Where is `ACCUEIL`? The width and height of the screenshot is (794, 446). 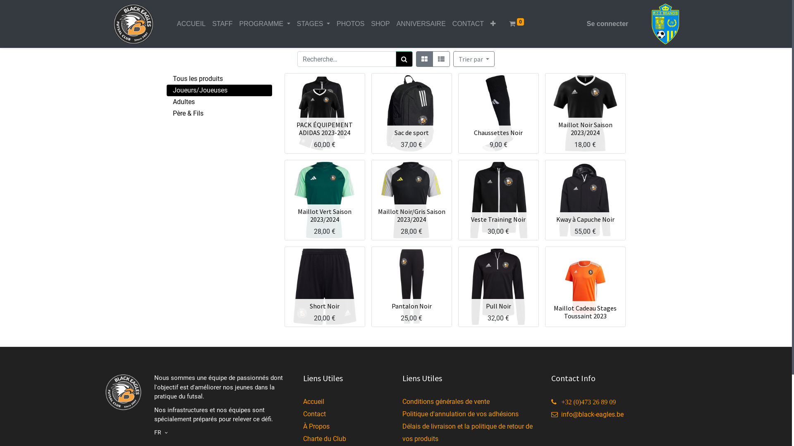
ACCUEIL is located at coordinates (191, 24).